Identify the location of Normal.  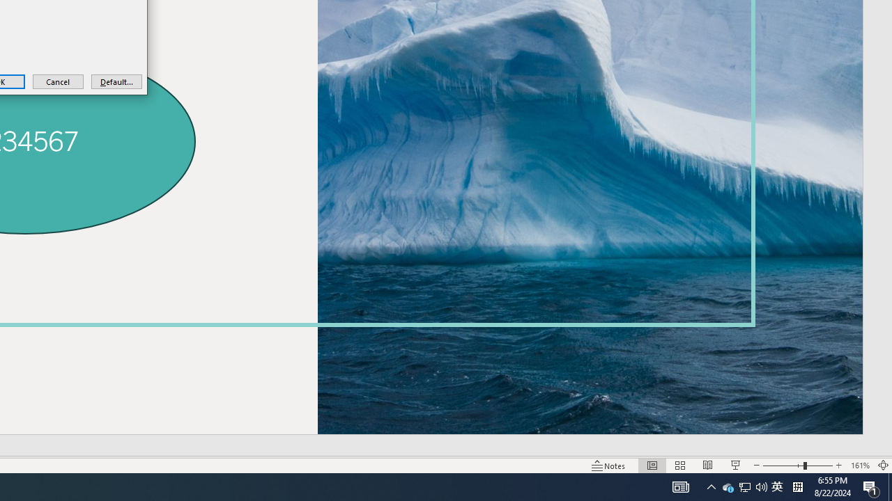
(728, 487).